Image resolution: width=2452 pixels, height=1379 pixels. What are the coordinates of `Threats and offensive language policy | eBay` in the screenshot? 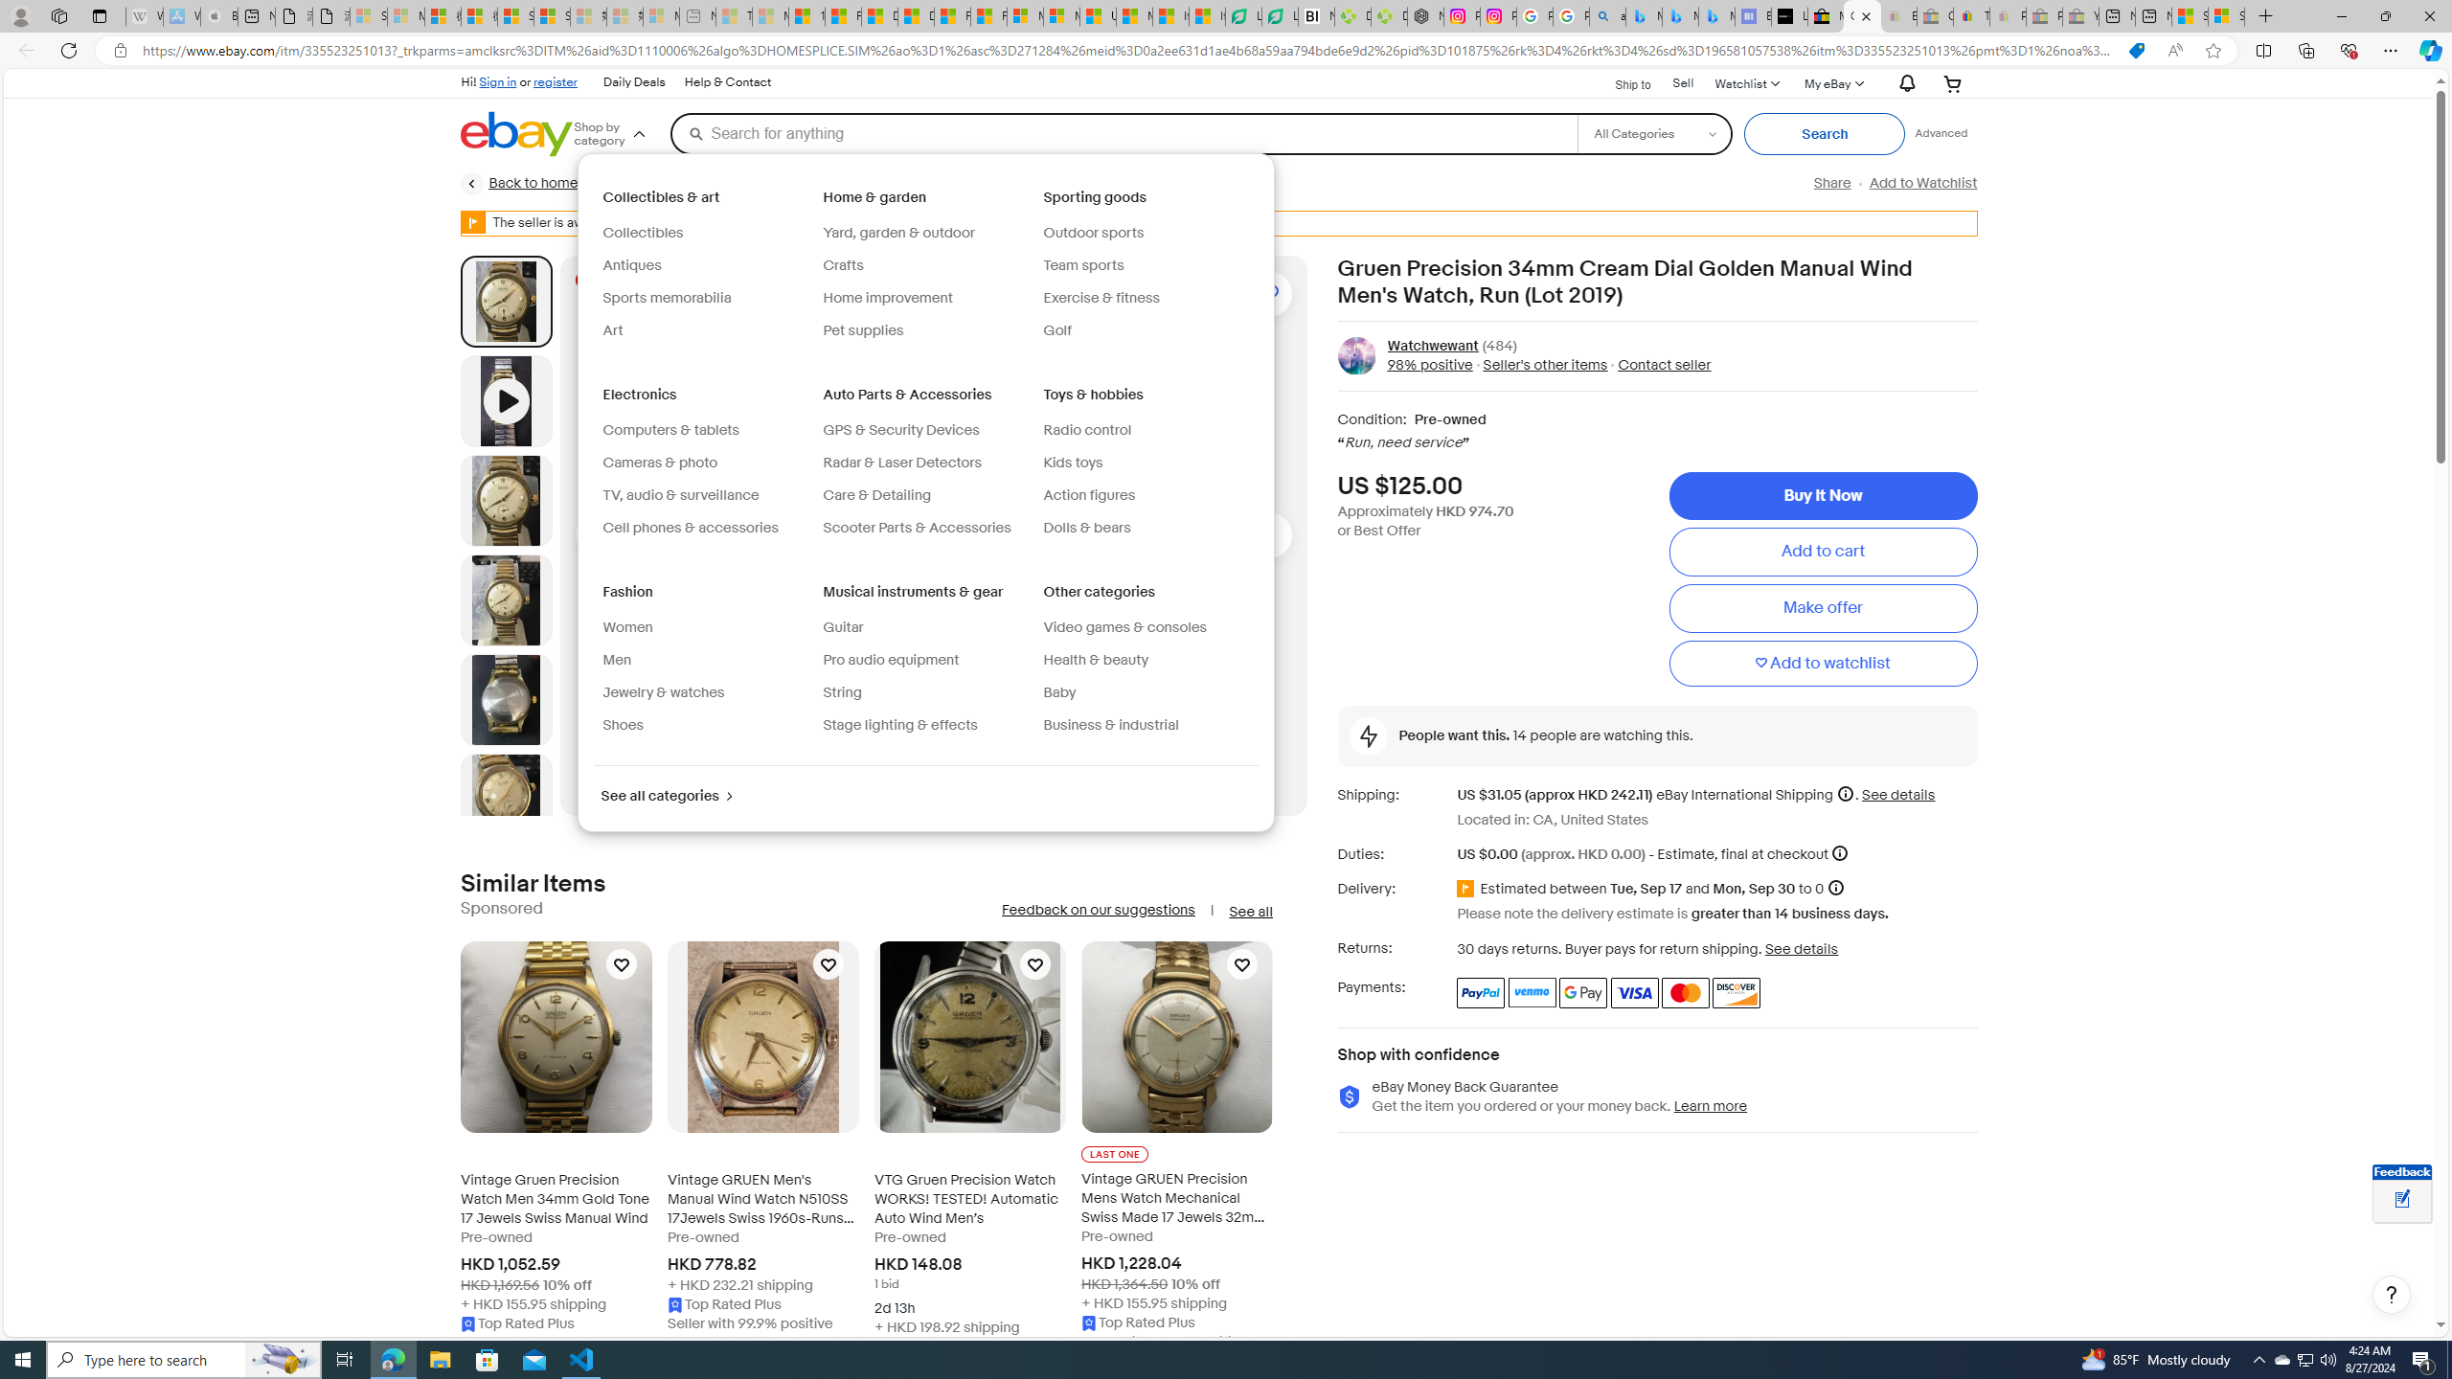 It's located at (1971, 16).